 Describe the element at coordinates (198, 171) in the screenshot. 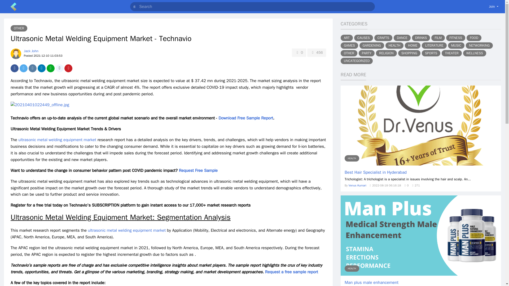

I see `Request Free Sample` at that location.